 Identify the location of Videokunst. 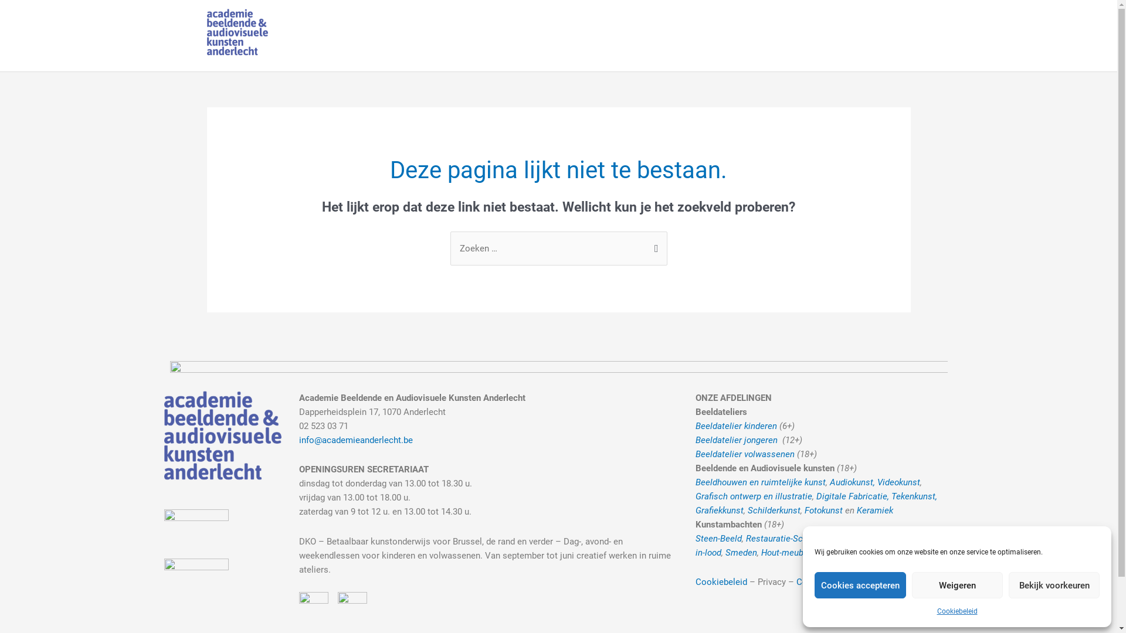
(898, 482).